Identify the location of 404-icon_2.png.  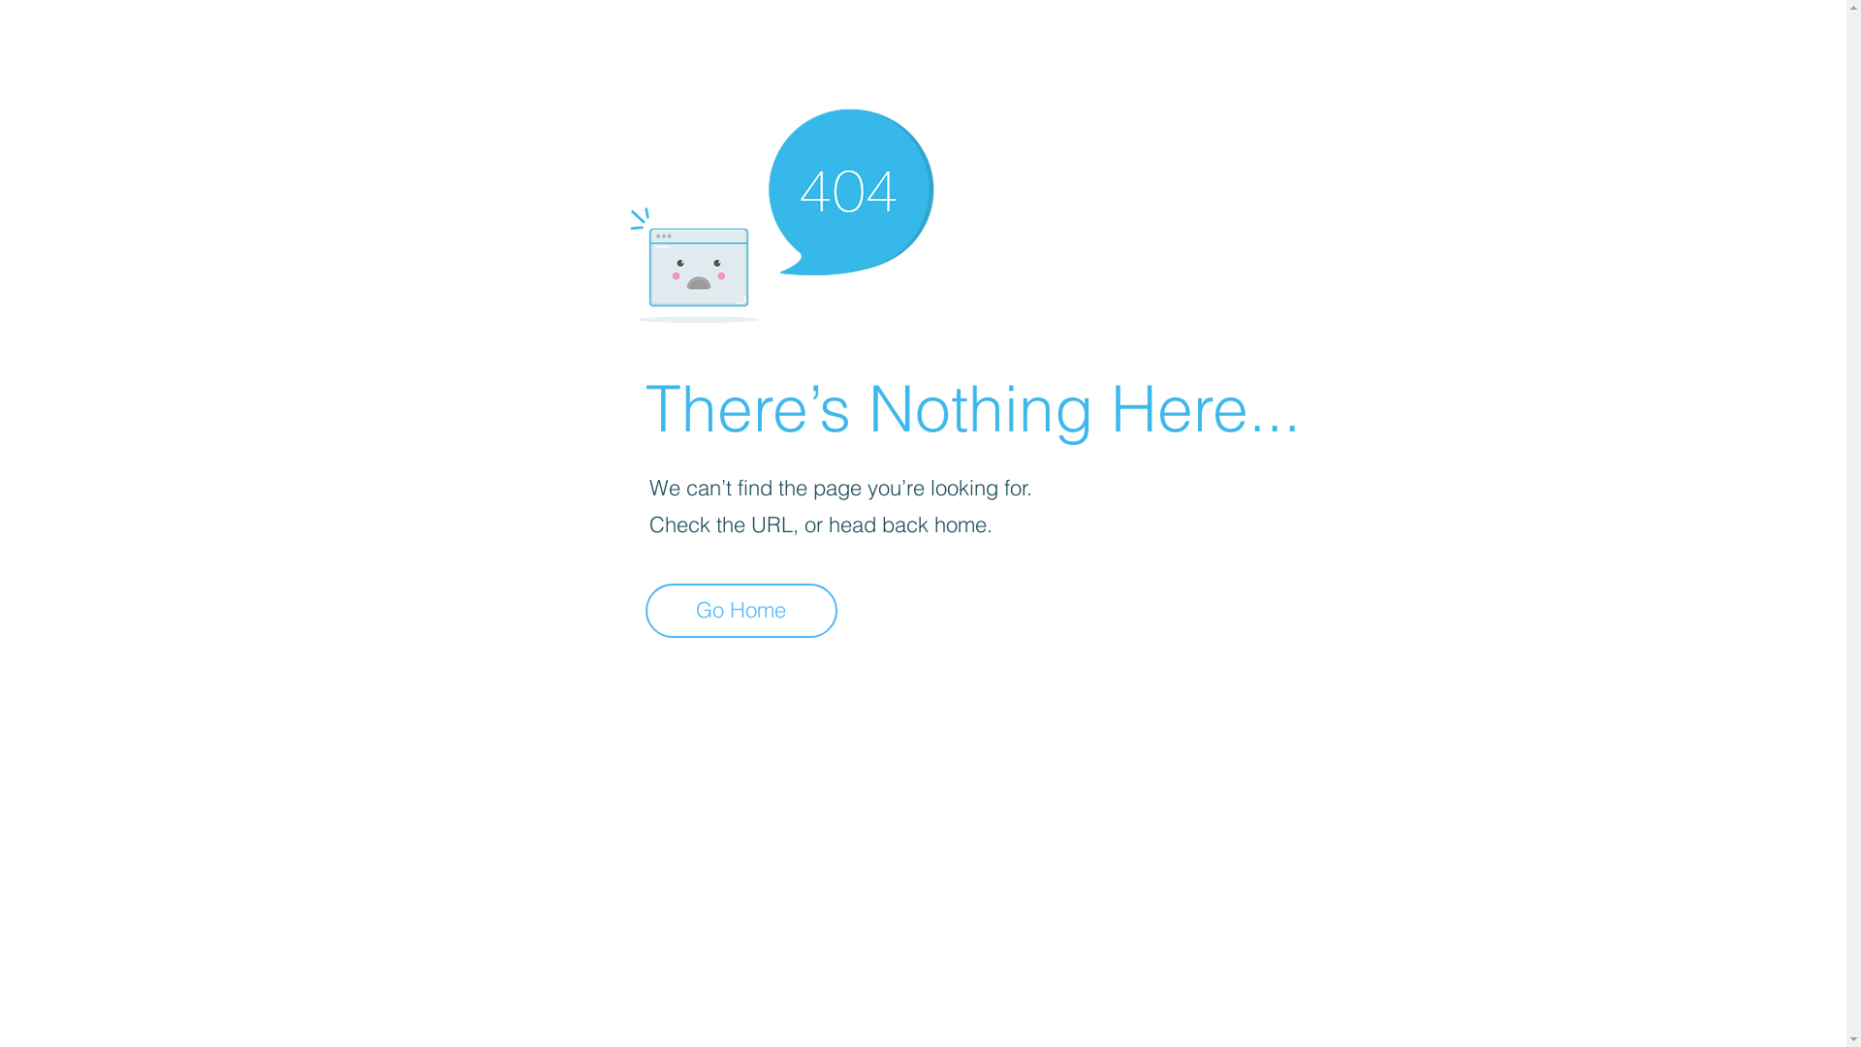
(781, 211).